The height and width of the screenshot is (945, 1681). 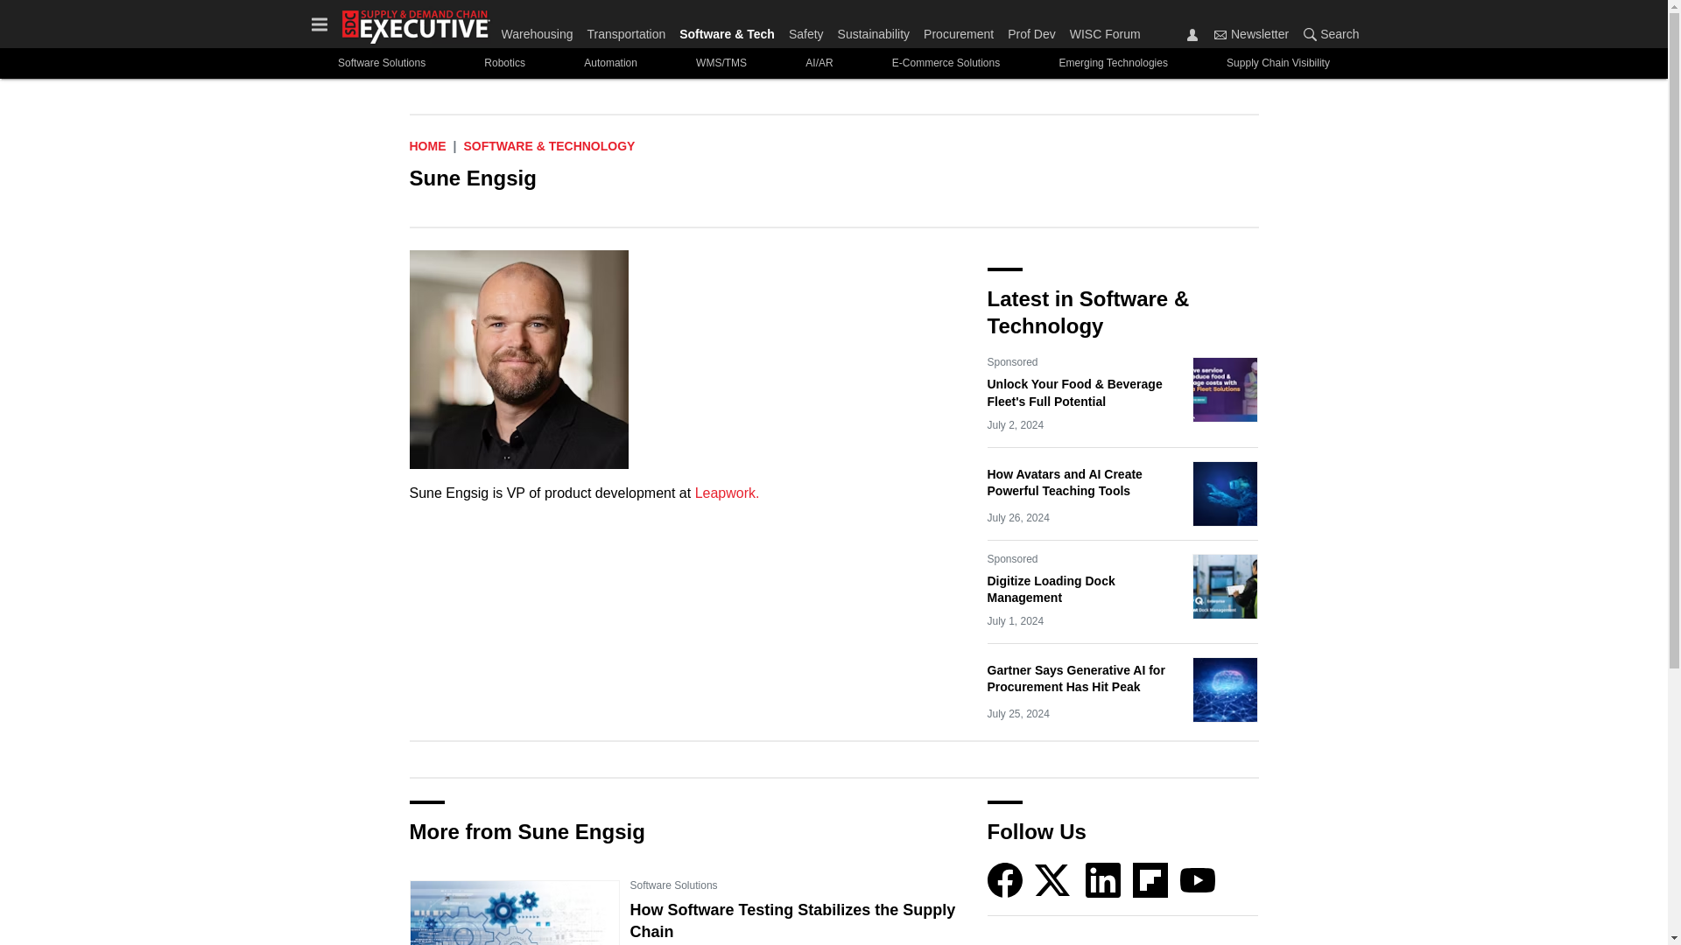 I want to click on Procurement, so click(x=958, y=30).